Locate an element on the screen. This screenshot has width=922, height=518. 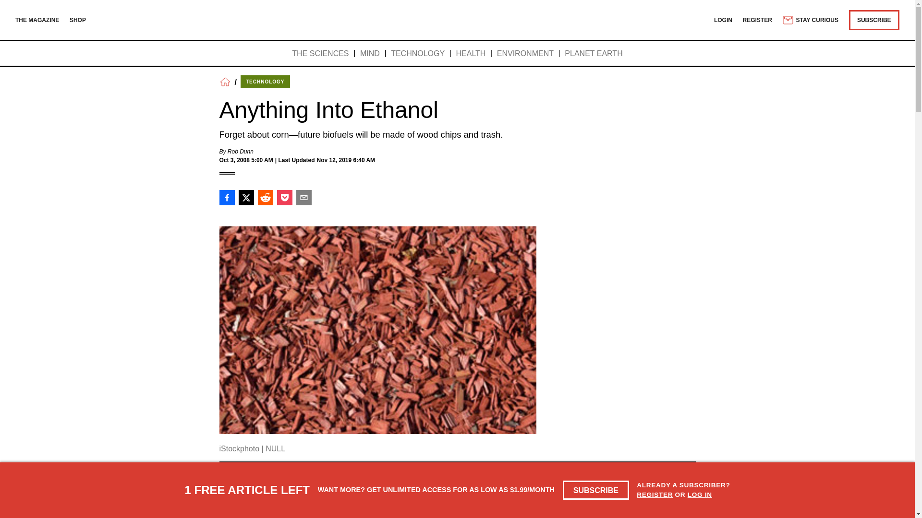
STAY CURIOUS is located at coordinates (810, 20).